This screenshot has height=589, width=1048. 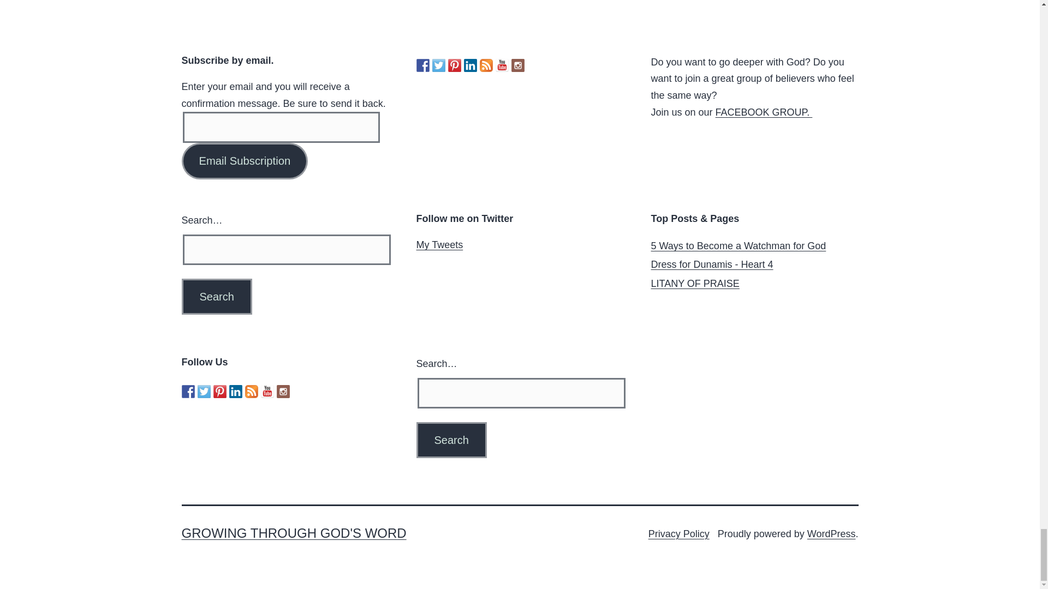 What do you see at coordinates (216, 296) in the screenshot?
I see `Search` at bounding box center [216, 296].